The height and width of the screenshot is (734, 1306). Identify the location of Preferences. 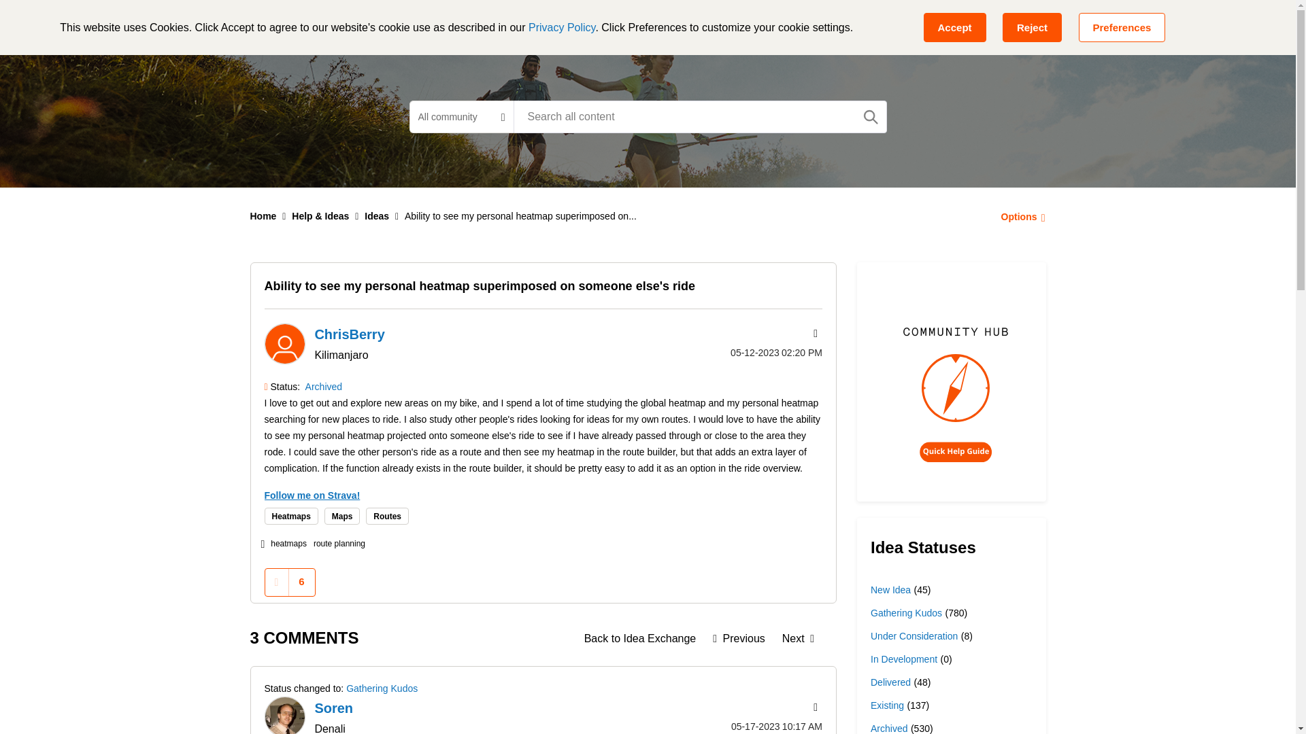
(1122, 27).